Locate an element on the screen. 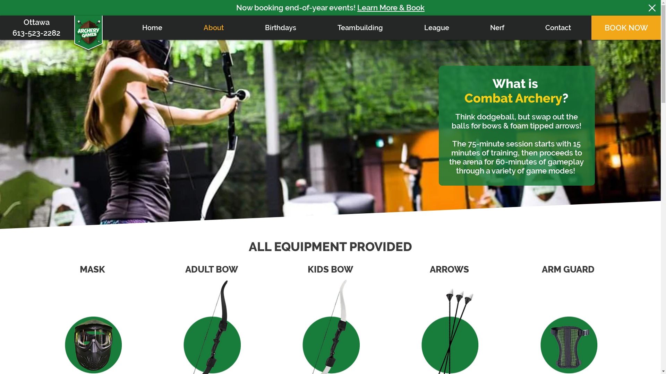  Teambuilding is located at coordinates (360, 28).